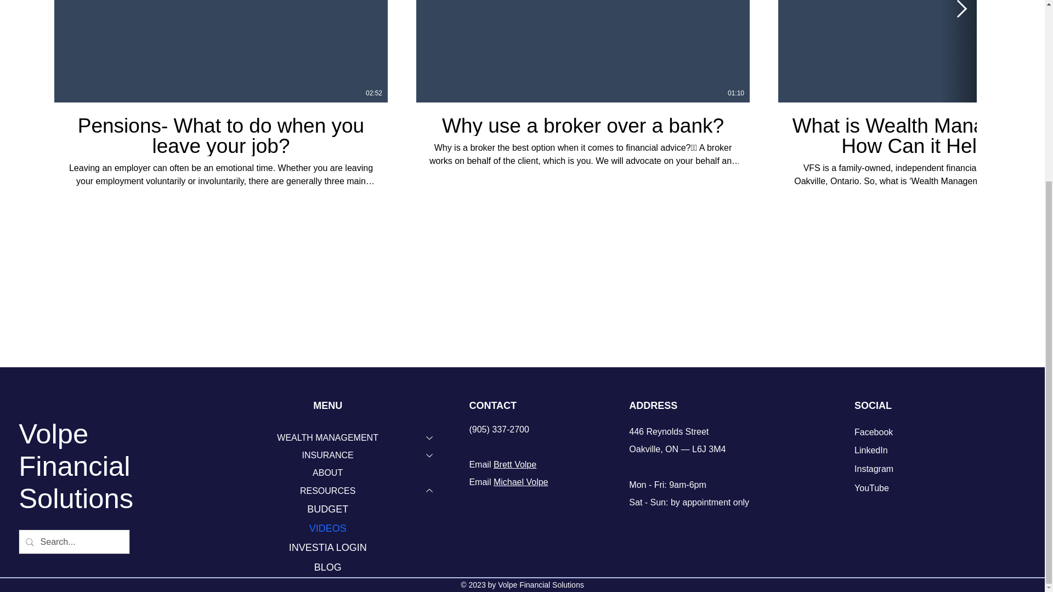  What do you see at coordinates (327, 438) in the screenshot?
I see `WEALTH MANAGEMENT` at bounding box center [327, 438].